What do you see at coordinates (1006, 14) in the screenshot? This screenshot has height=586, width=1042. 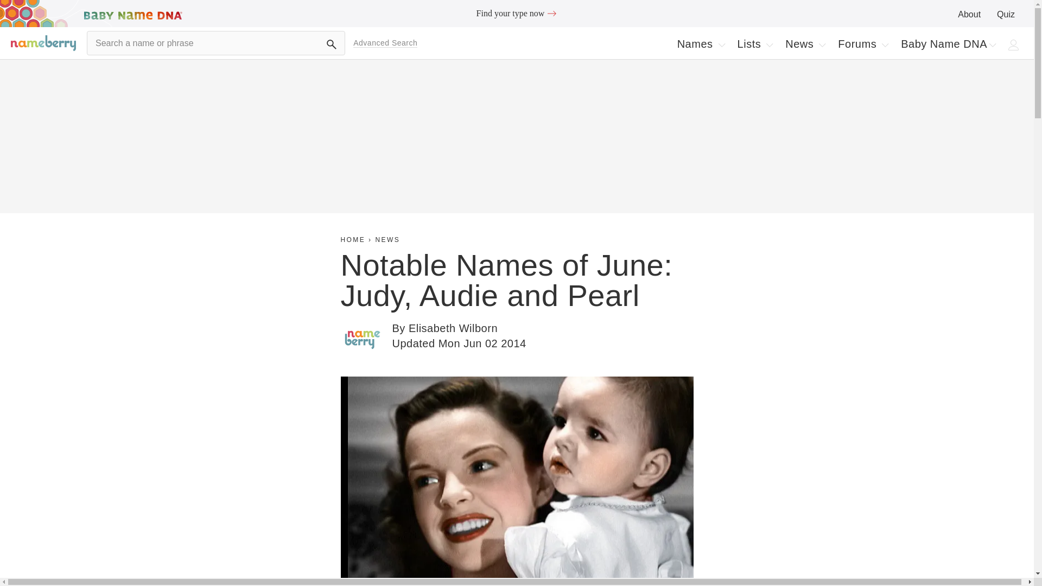 I see `Chevron - Down` at bounding box center [1006, 14].